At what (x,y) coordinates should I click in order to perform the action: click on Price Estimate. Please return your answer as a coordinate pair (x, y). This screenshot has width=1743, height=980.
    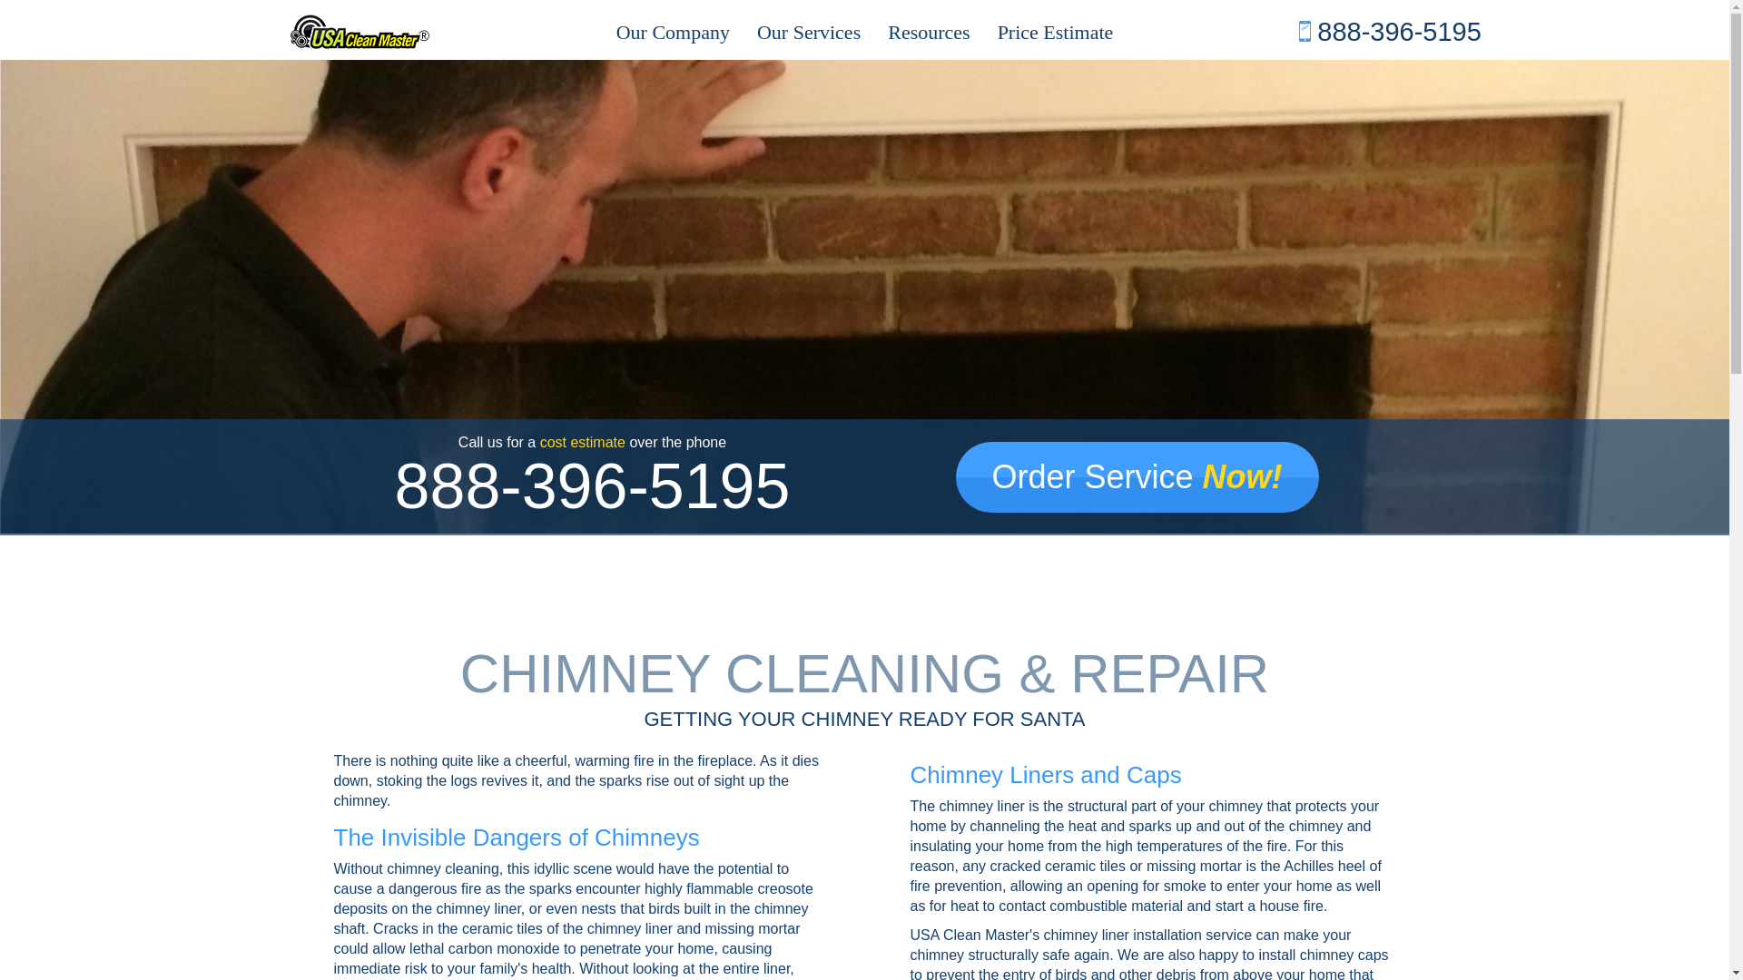
    Looking at the image, I should click on (1056, 32).